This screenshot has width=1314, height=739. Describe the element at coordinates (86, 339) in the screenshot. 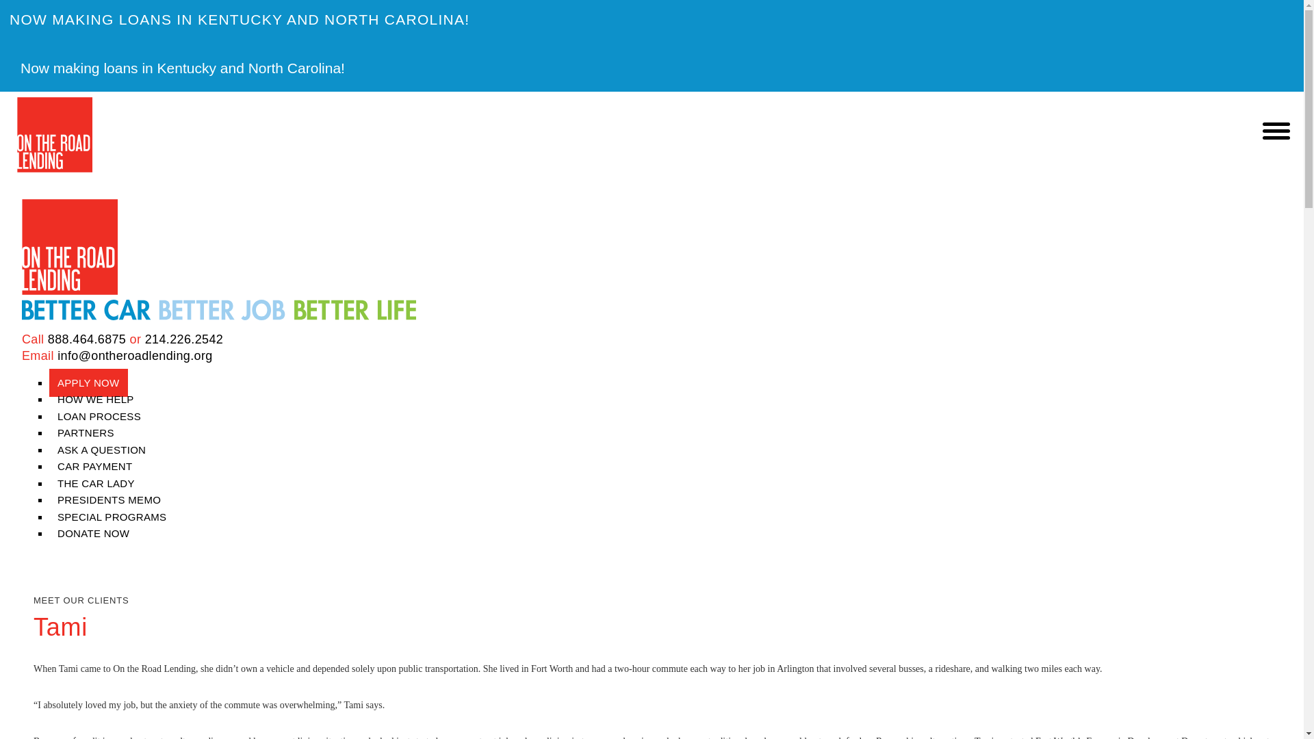

I see `888.464.6875` at that location.